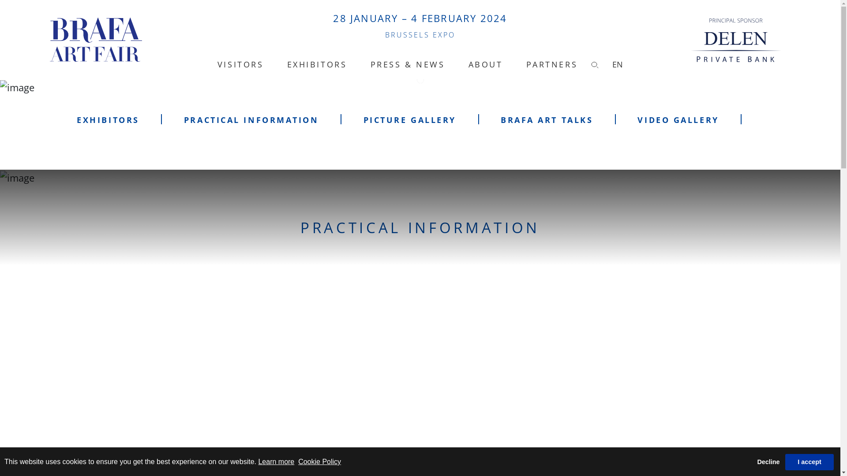  I want to click on Decline, so click(768, 462).